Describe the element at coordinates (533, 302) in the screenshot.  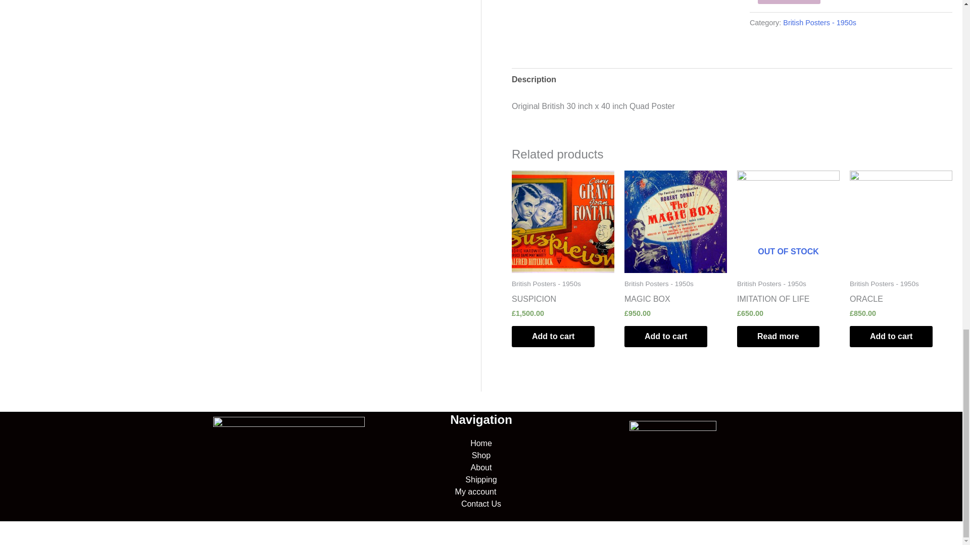
I see `SUSPICION` at that location.